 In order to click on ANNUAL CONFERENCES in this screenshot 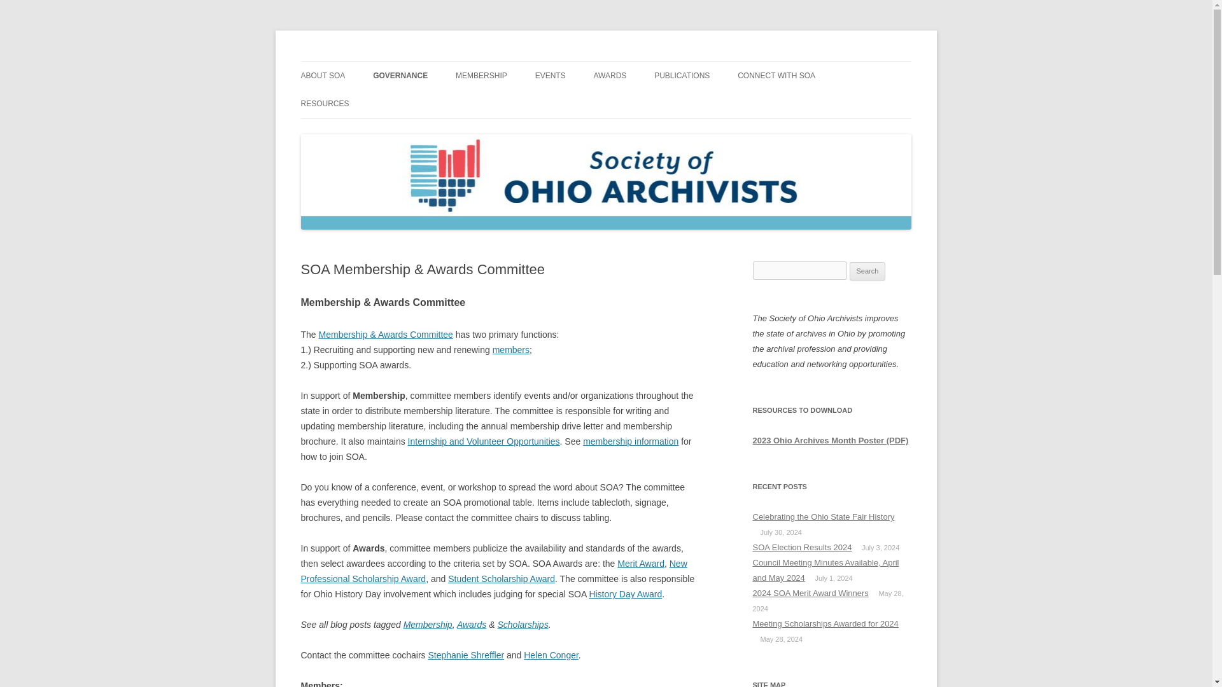, I will do `click(598, 103)`.